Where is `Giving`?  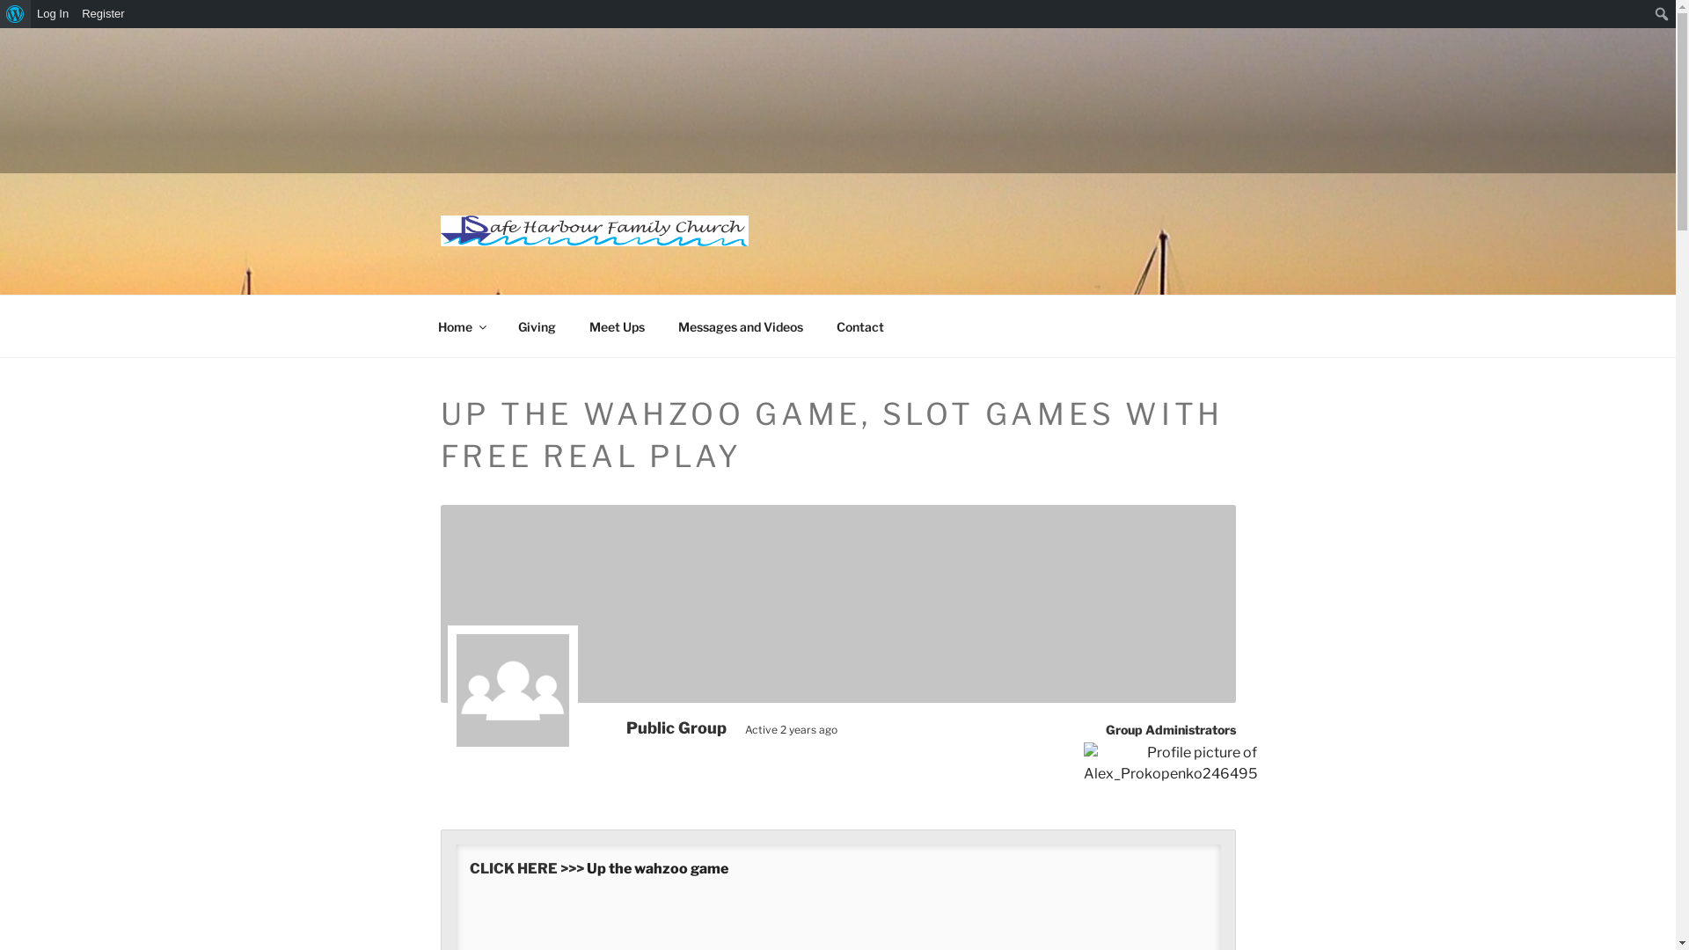
Giving is located at coordinates (537, 327).